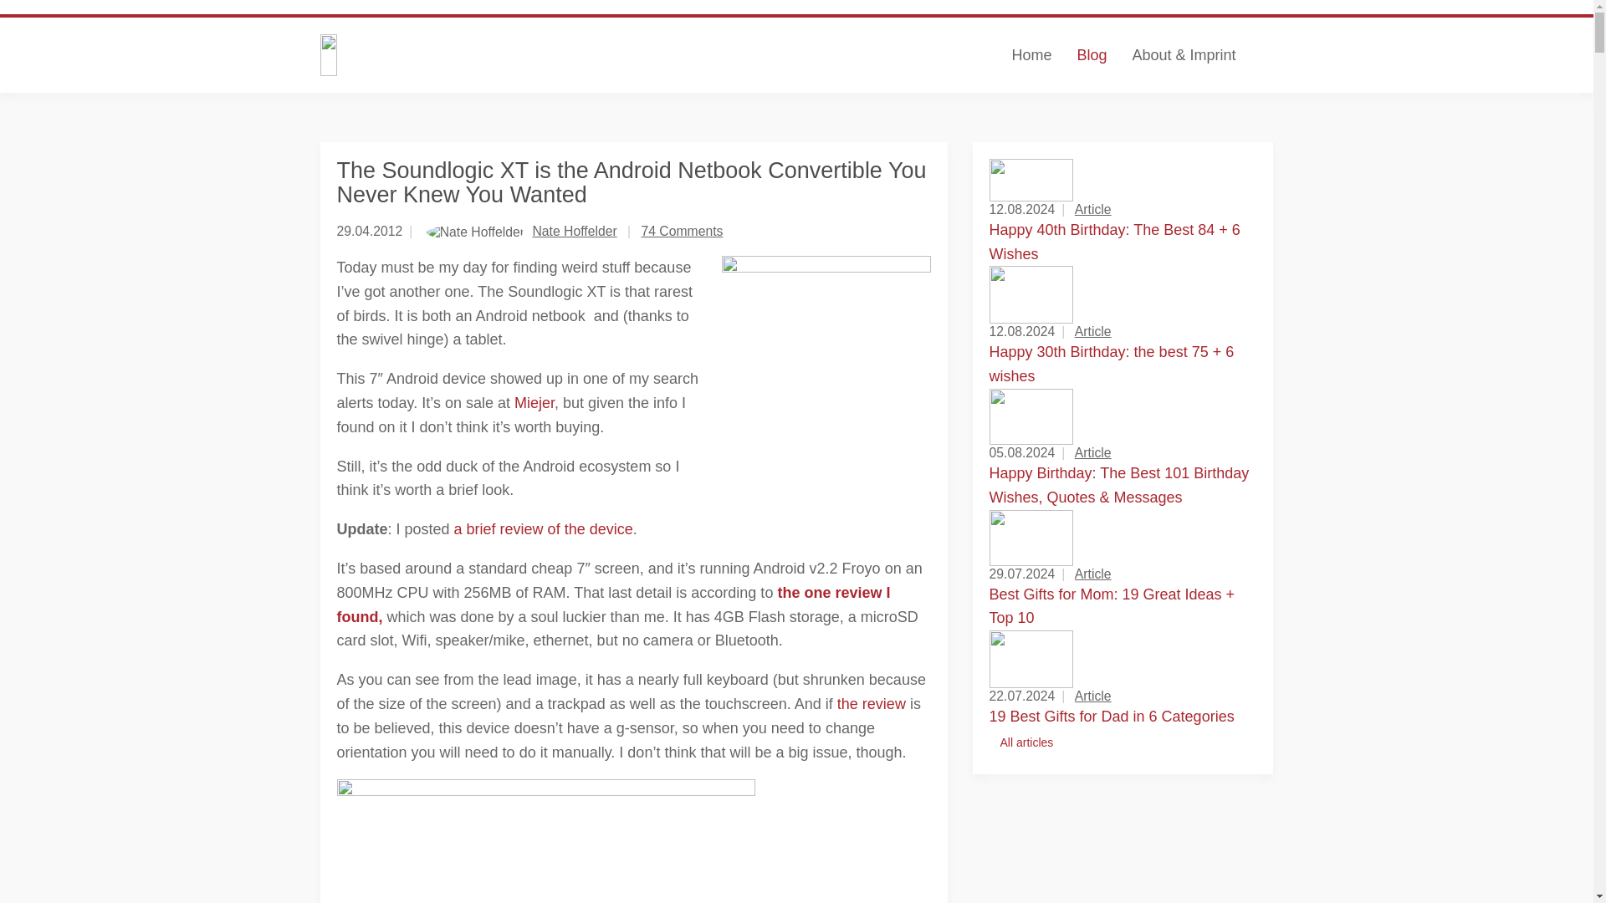 The height and width of the screenshot is (903, 1606). Describe the element at coordinates (574, 231) in the screenshot. I see `Nate Hoffelder` at that location.